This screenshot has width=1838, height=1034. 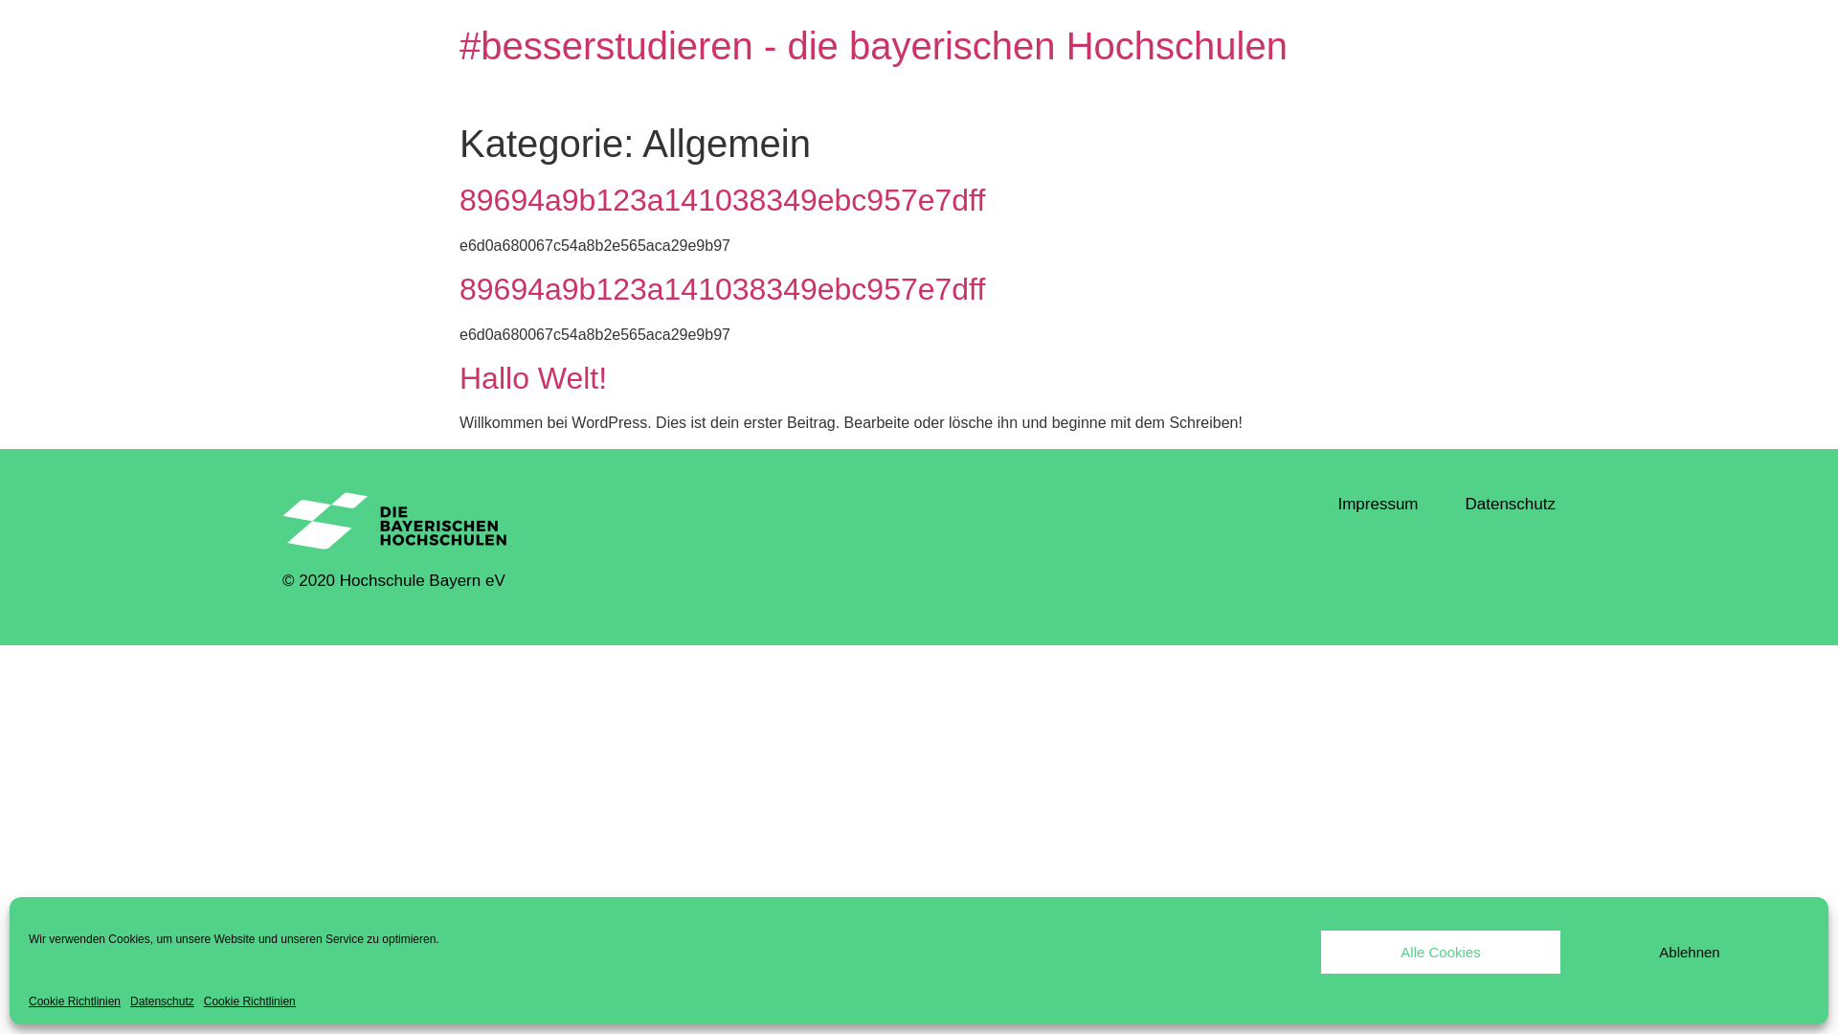 What do you see at coordinates (1378, 505) in the screenshot?
I see `Impressum` at bounding box center [1378, 505].